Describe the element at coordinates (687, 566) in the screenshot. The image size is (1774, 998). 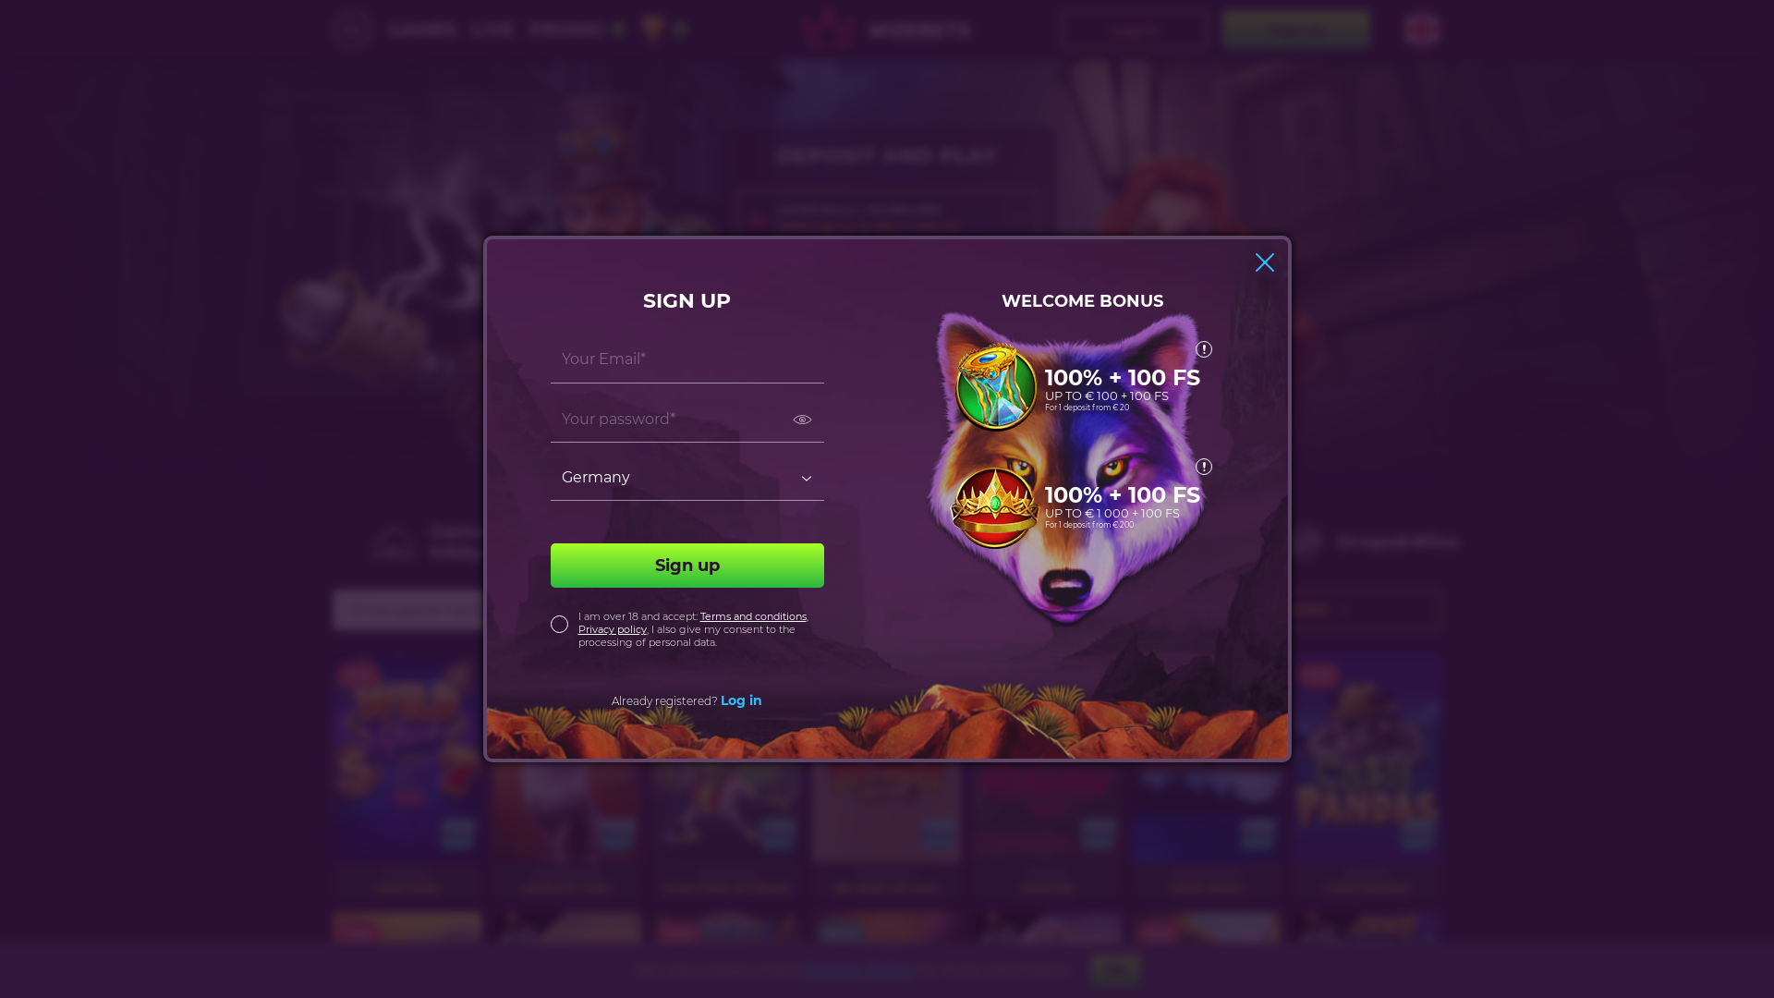
I see `Sign up` at that location.